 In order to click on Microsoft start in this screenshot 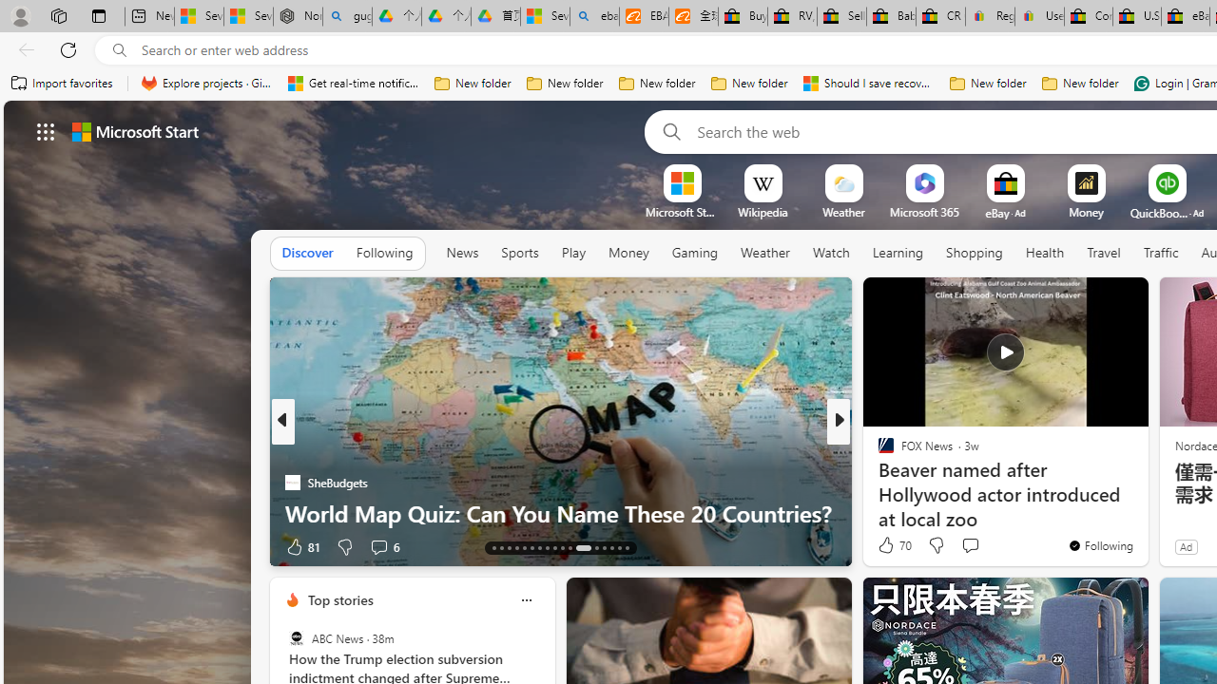, I will do `click(135, 131)`.